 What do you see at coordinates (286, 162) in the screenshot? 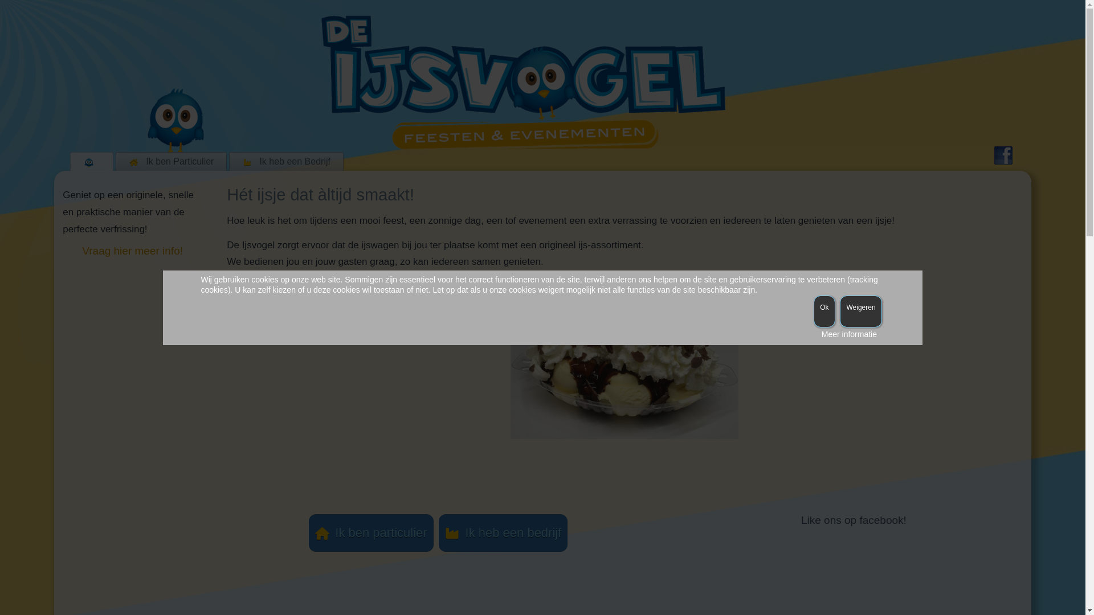
I see `Ik heb een Bedrijf` at bounding box center [286, 162].